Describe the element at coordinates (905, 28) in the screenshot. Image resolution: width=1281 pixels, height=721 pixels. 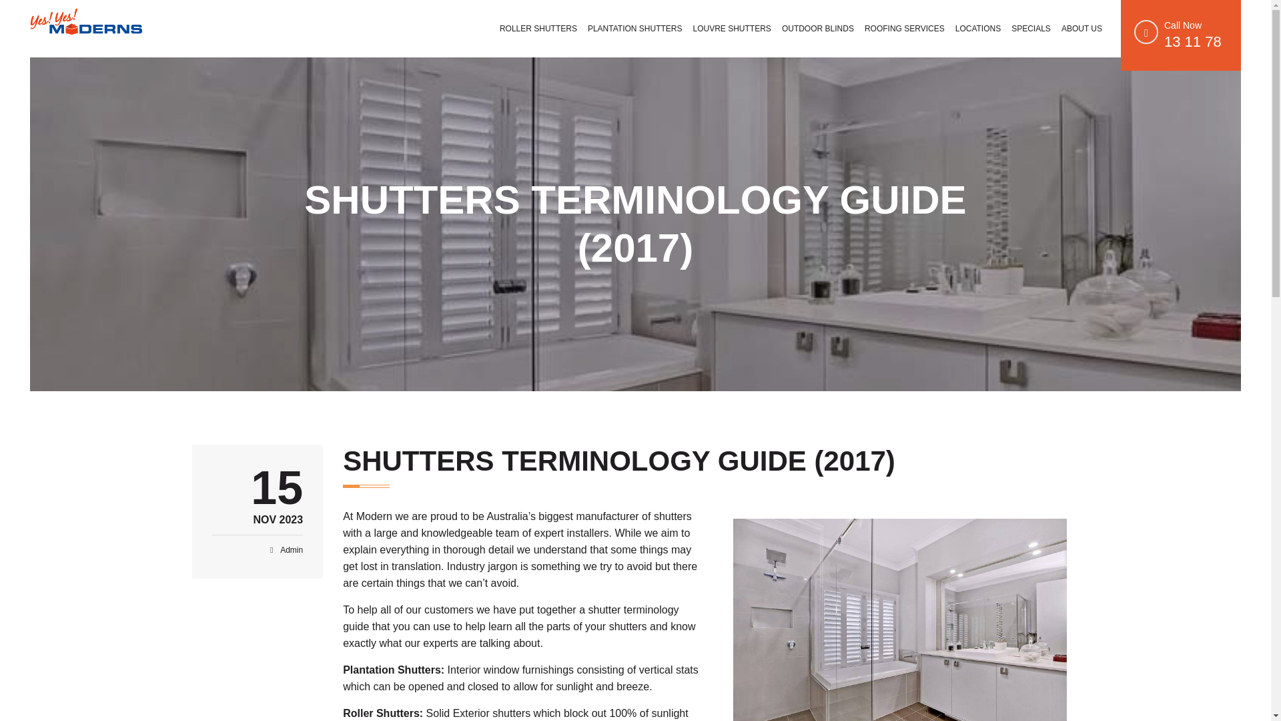
I see `ROOFING SERVICES` at that location.